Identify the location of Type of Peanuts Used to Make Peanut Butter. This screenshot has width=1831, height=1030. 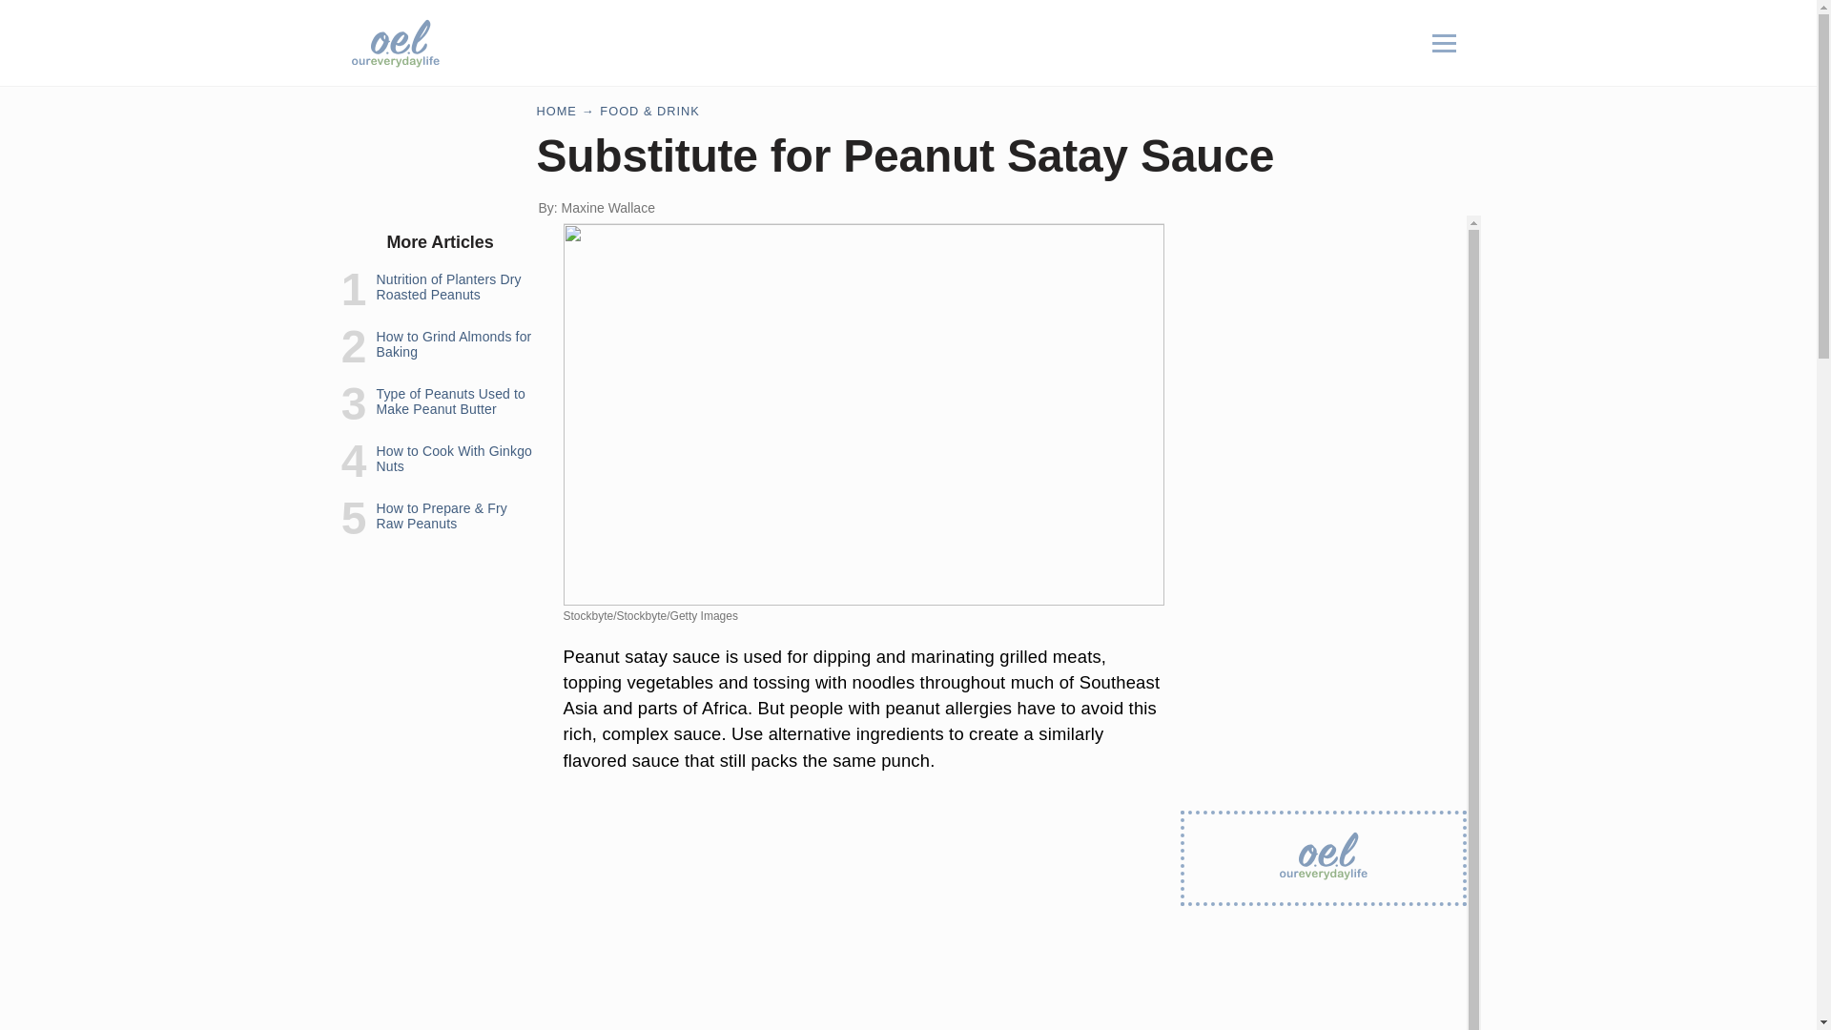
(450, 402).